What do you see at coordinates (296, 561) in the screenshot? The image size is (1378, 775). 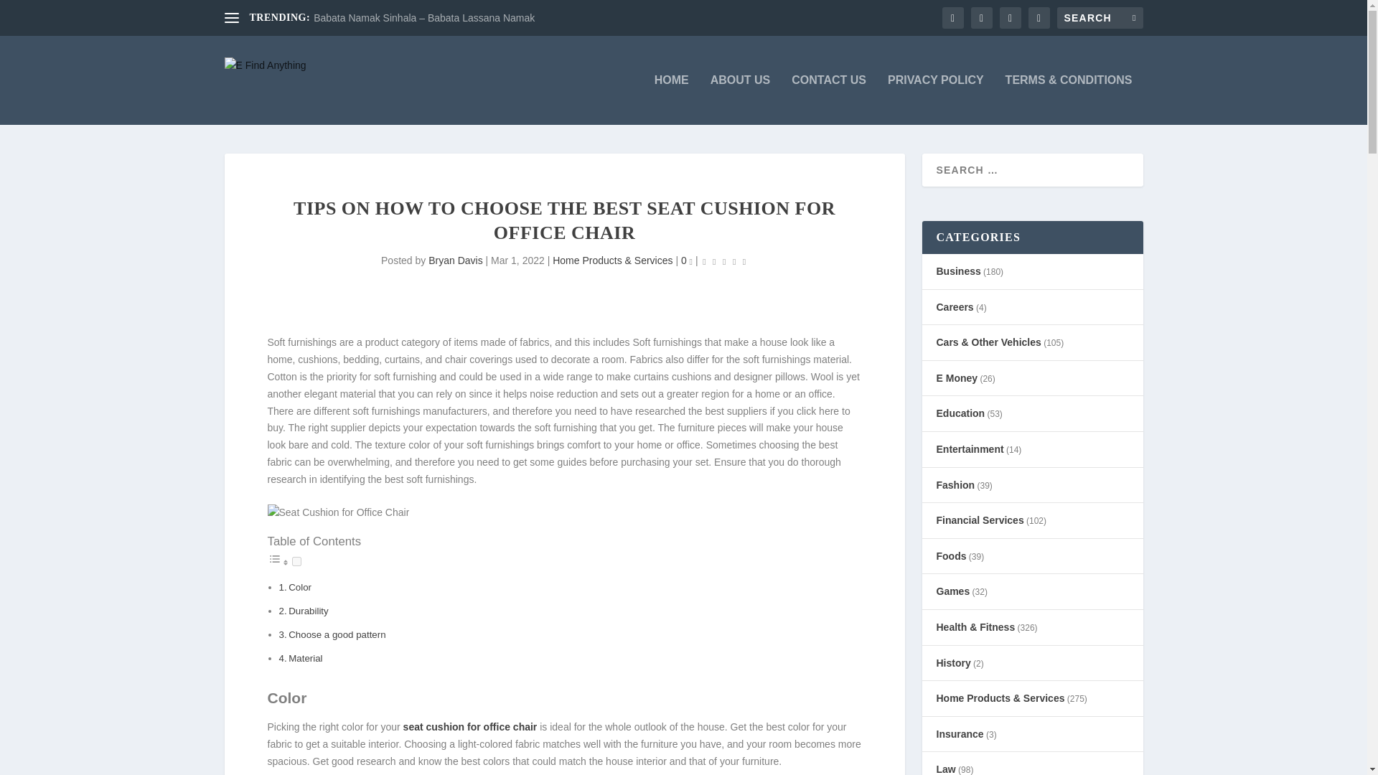 I see `on` at bounding box center [296, 561].